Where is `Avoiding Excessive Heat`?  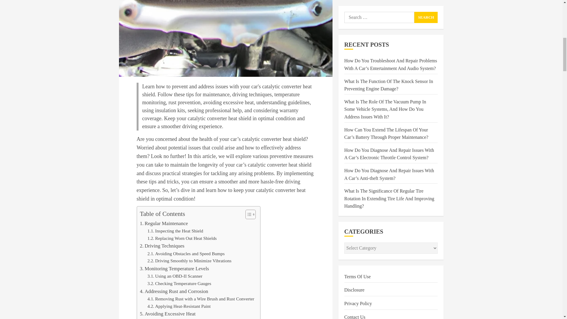
Avoiding Excessive Heat is located at coordinates (168, 314).